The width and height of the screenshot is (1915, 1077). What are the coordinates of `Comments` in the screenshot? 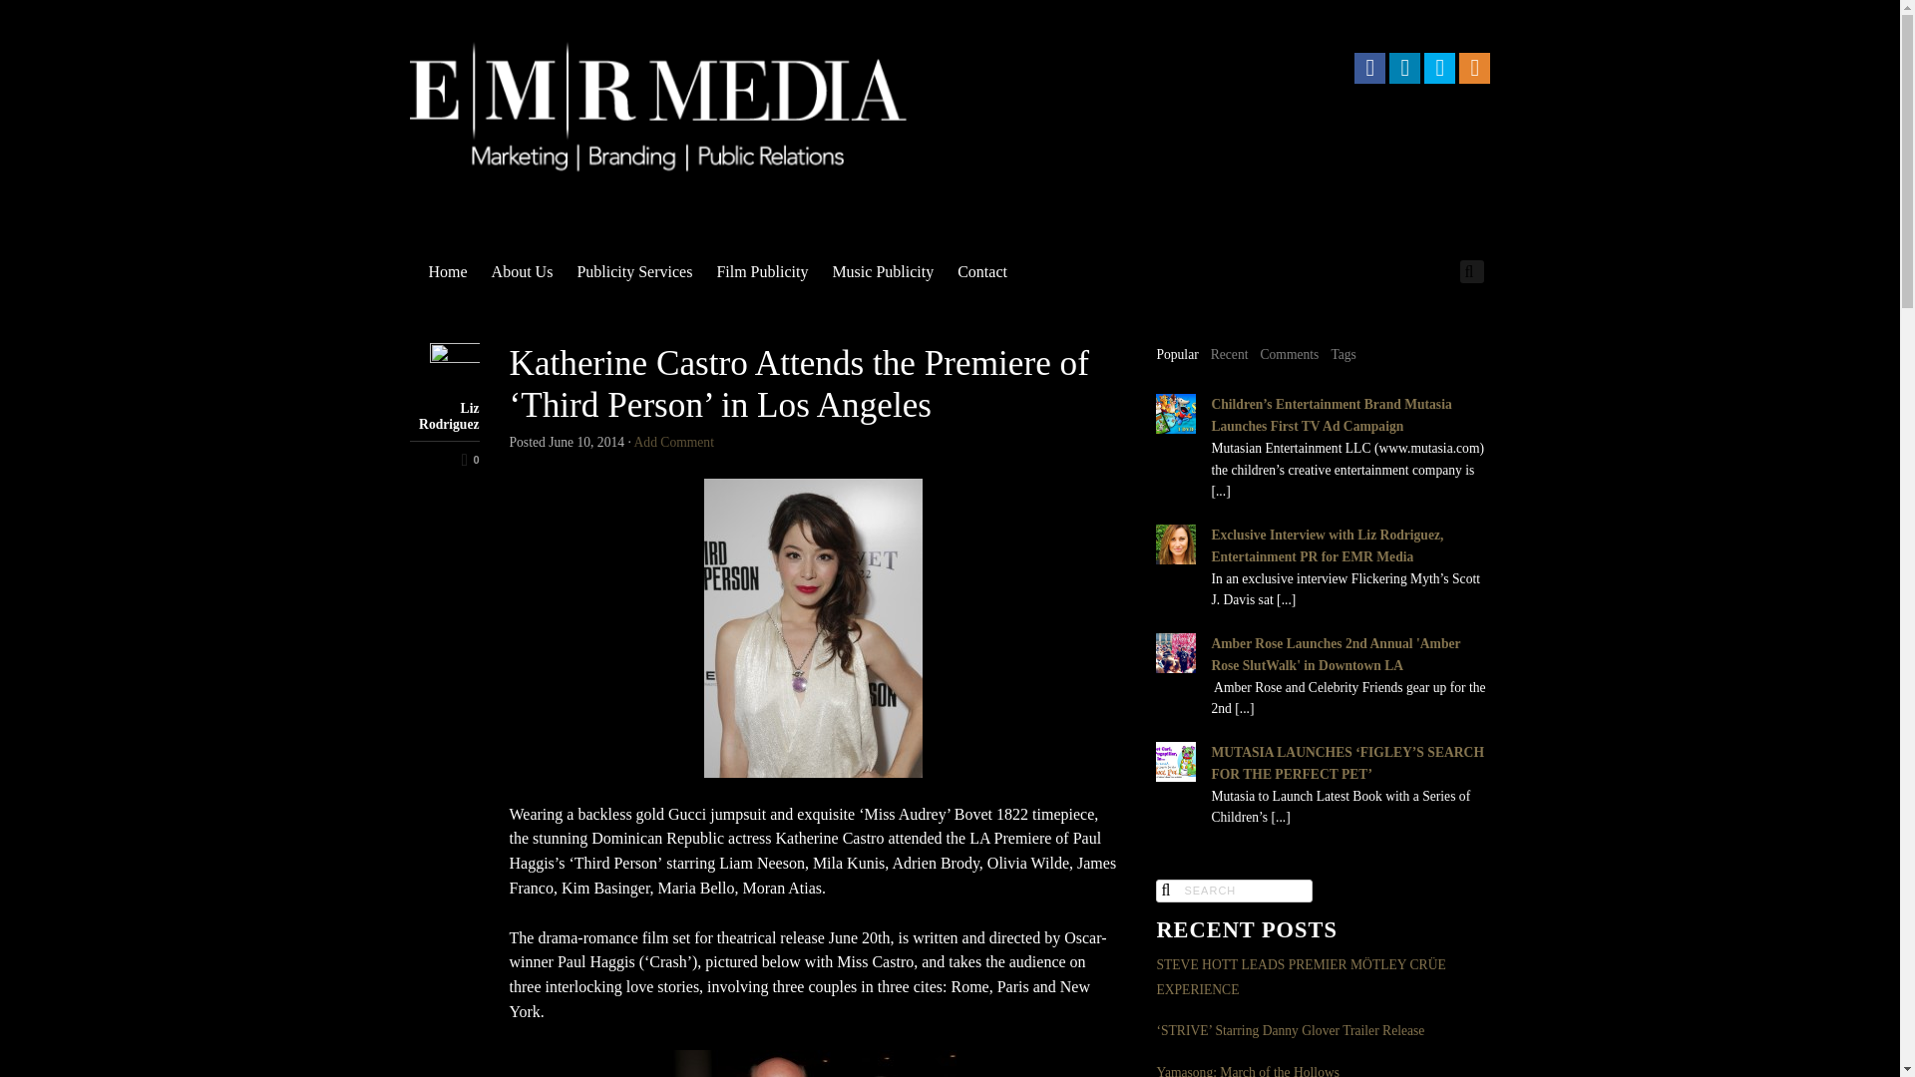 It's located at (1289, 355).